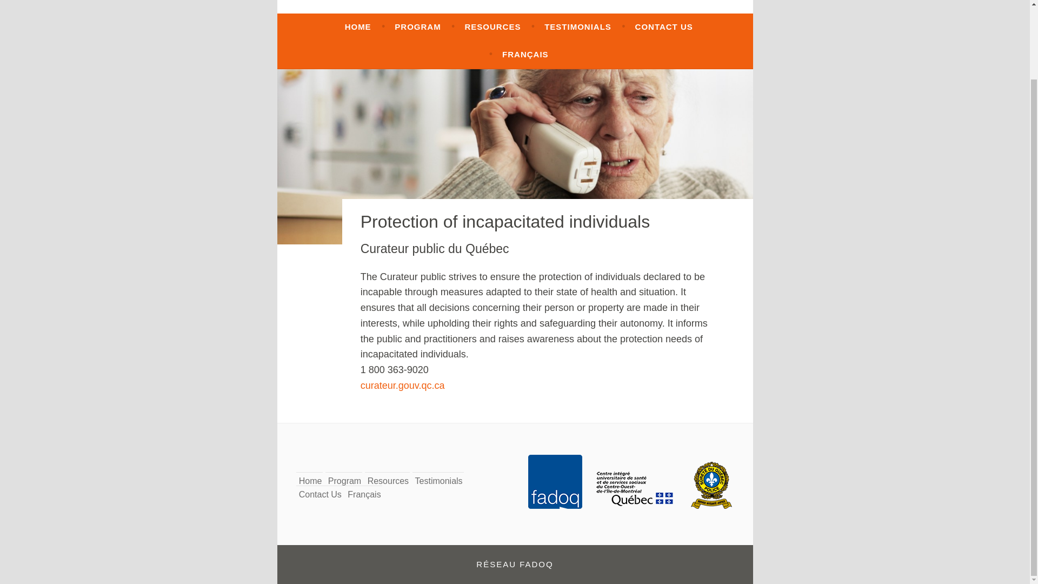 This screenshot has width=1038, height=584. What do you see at coordinates (320, 494) in the screenshot?
I see `Contact Us` at bounding box center [320, 494].